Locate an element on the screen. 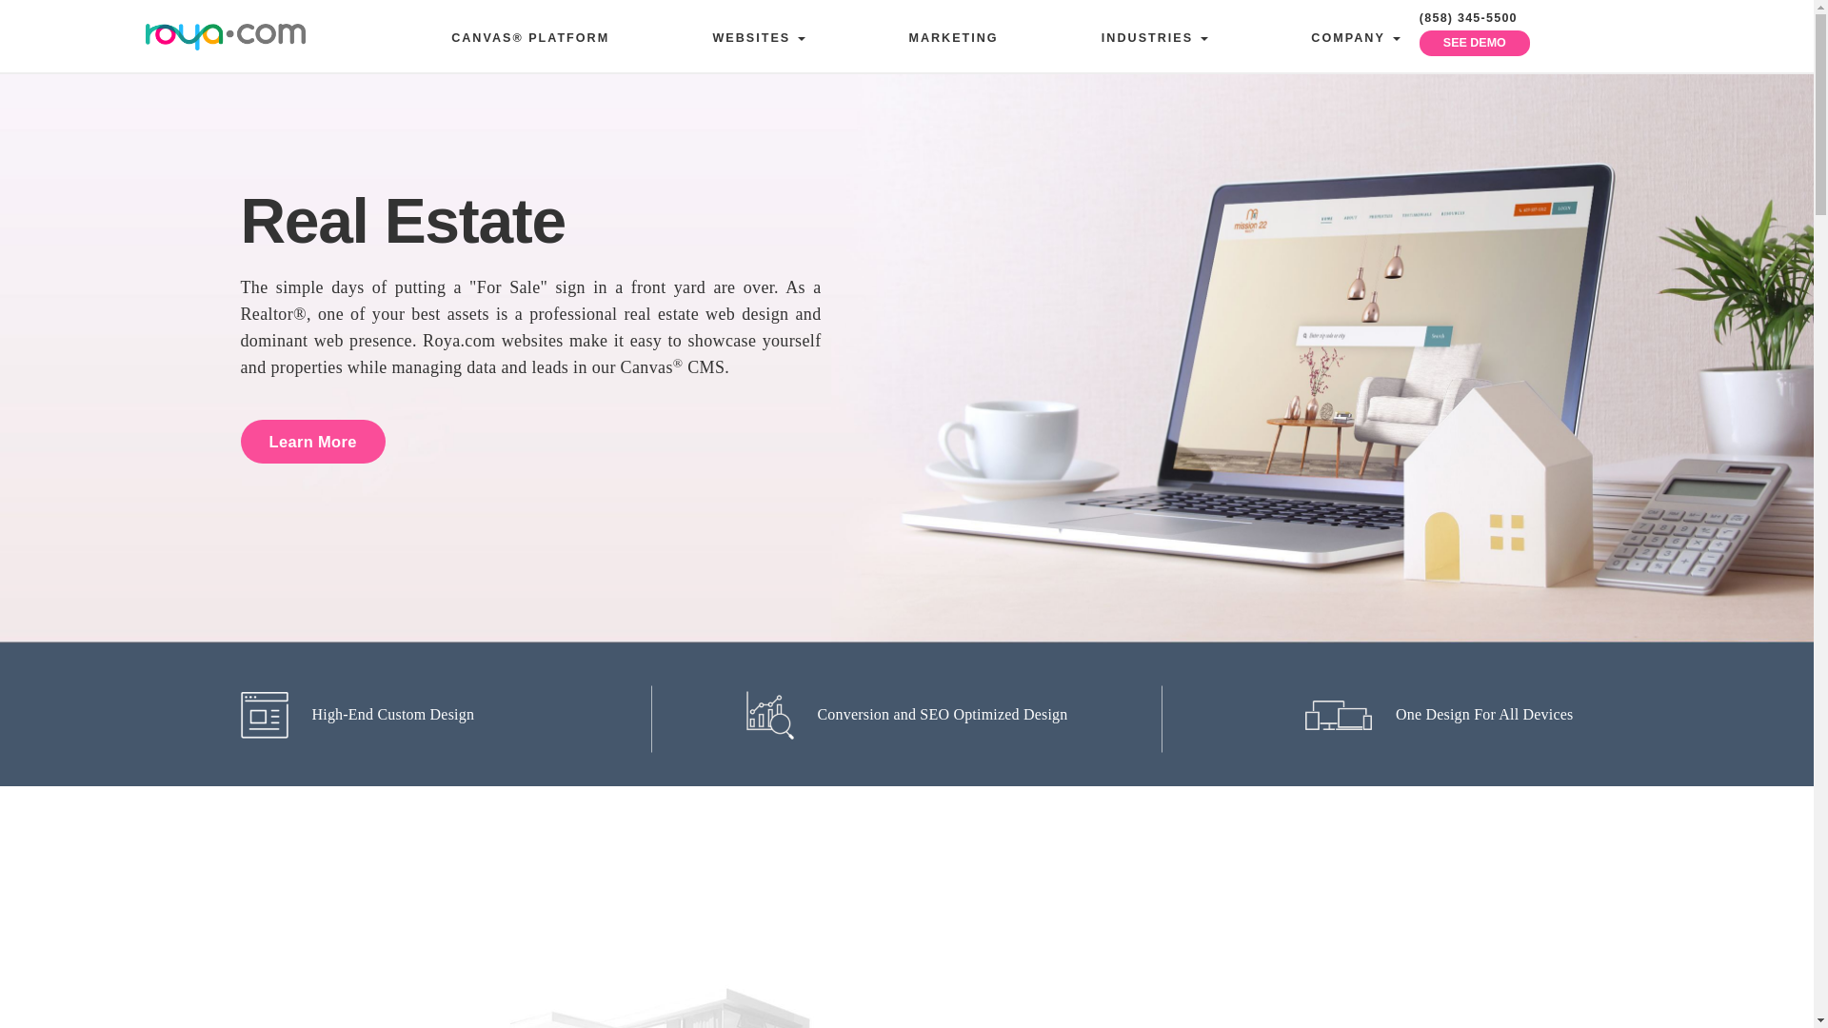 Image resolution: width=1828 pixels, height=1028 pixels. INDUSTRIES is located at coordinates (1155, 38).